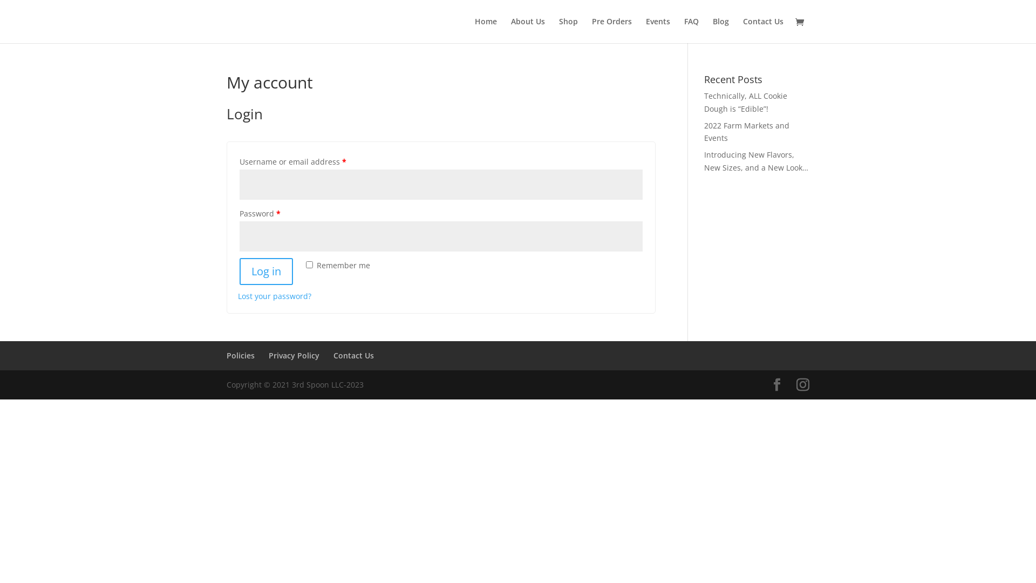  I want to click on Home, so click(486, 30).